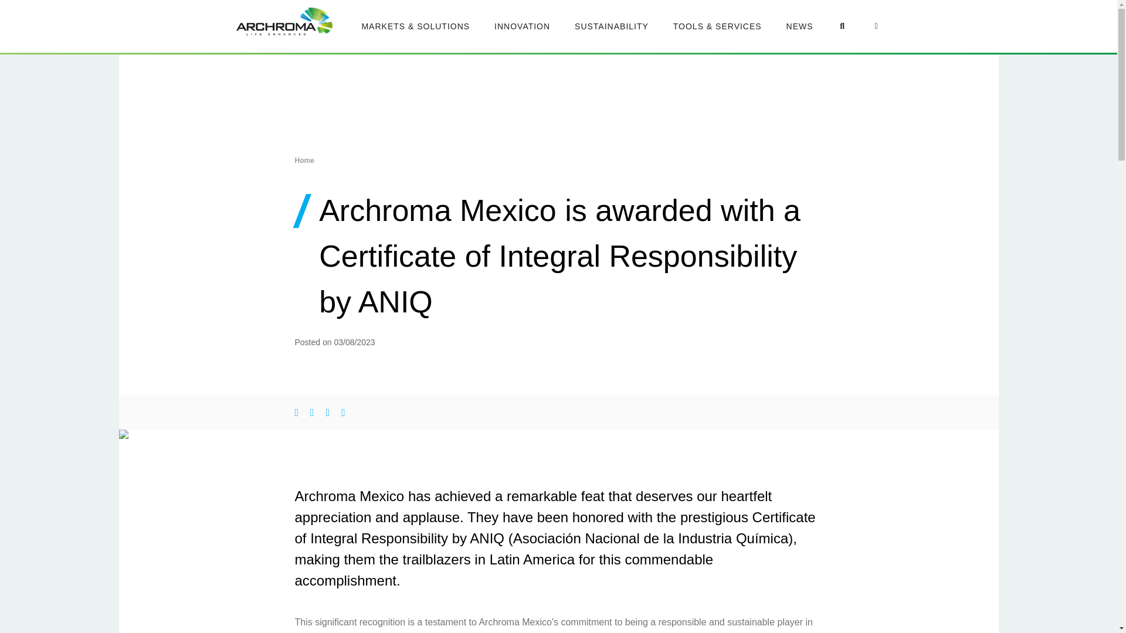  What do you see at coordinates (522, 26) in the screenshot?
I see `INNOVATION` at bounding box center [522, 26].